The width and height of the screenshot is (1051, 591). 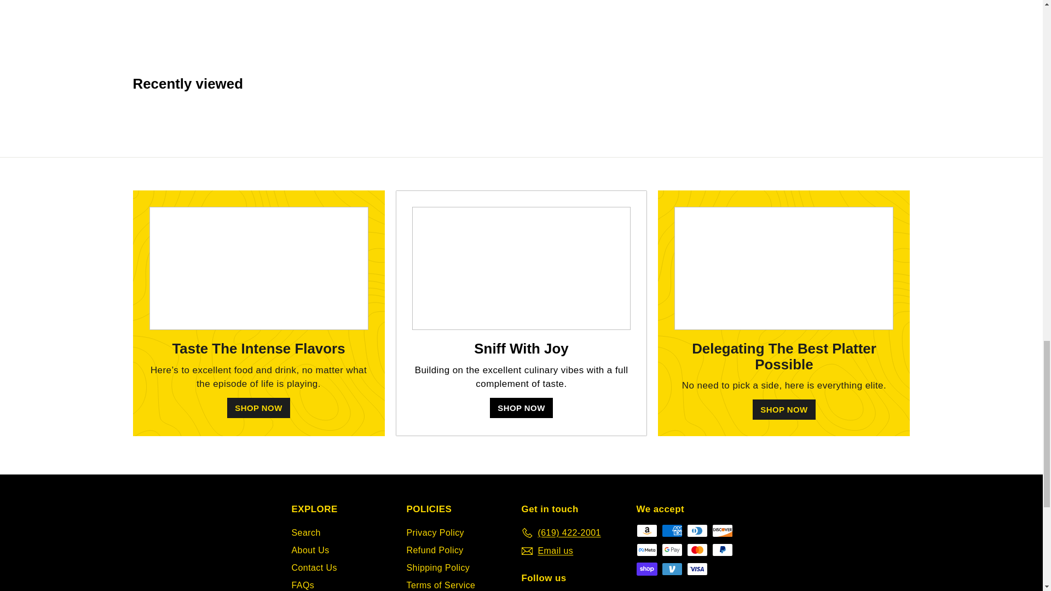 What do you see at coordinates (696, 530) in the screenshot?
I see `Diners Club` at bounding box center [696, 530].